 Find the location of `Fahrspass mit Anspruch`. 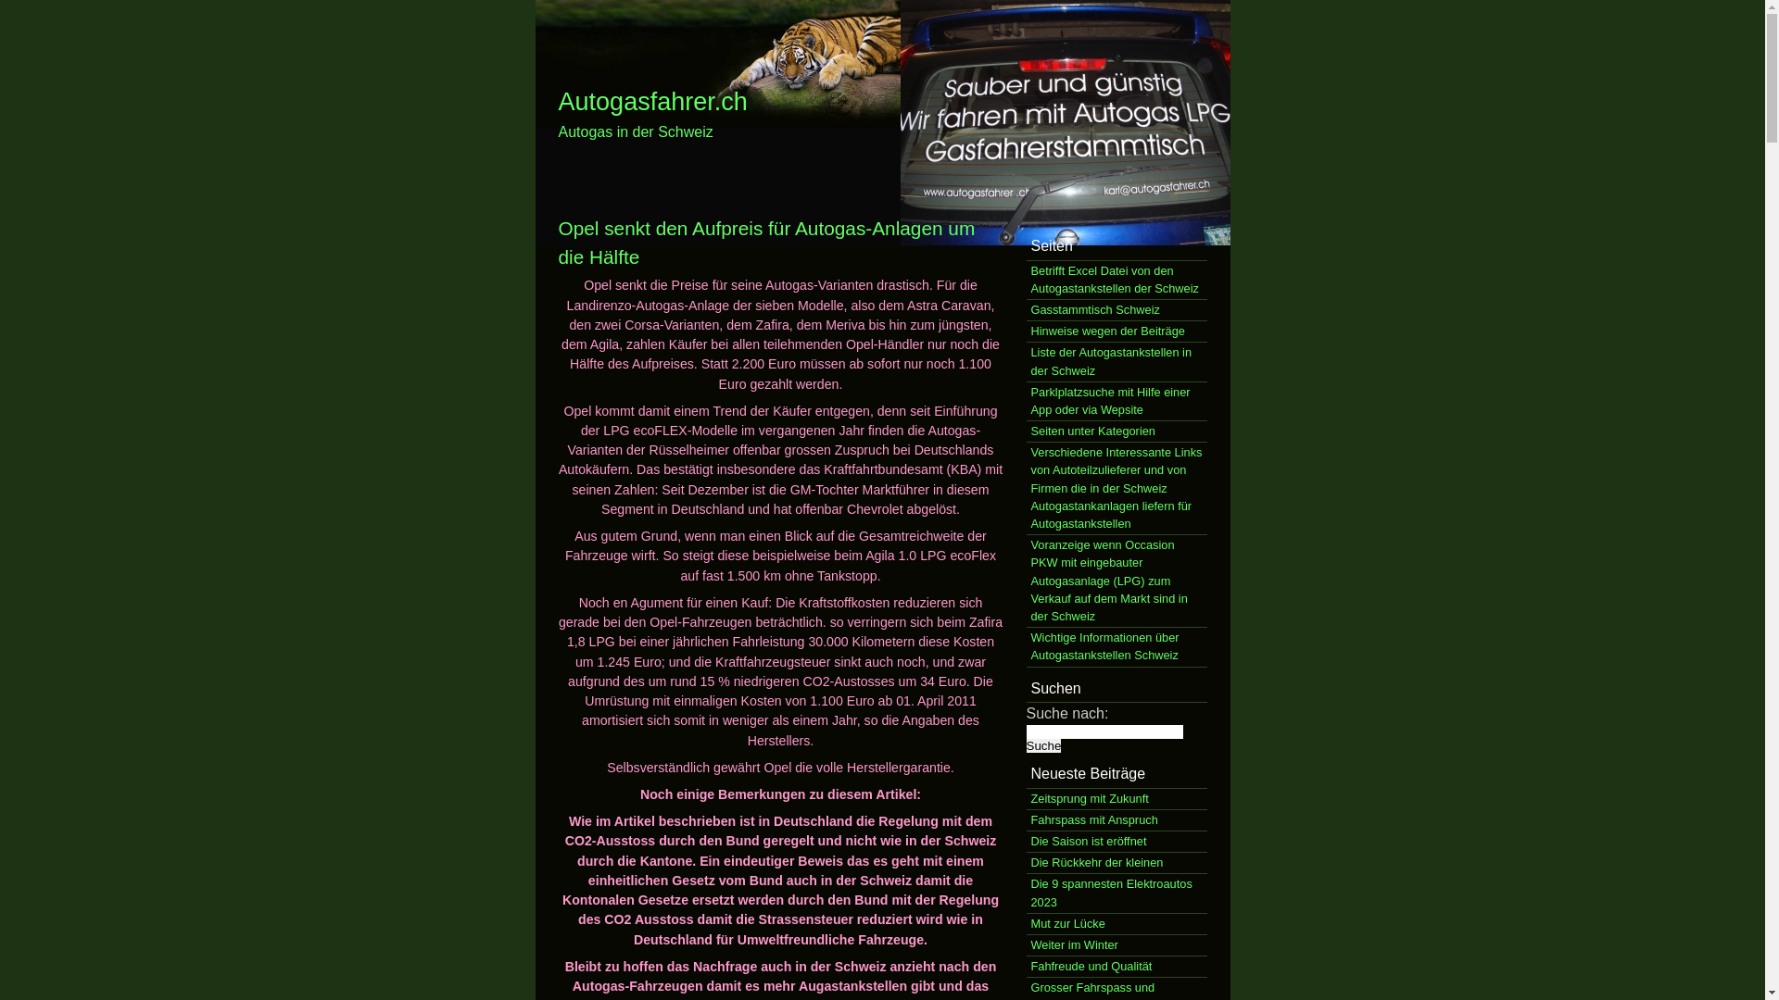

Fahrspass mit Anspruch is located at coordinates (1117, 820).